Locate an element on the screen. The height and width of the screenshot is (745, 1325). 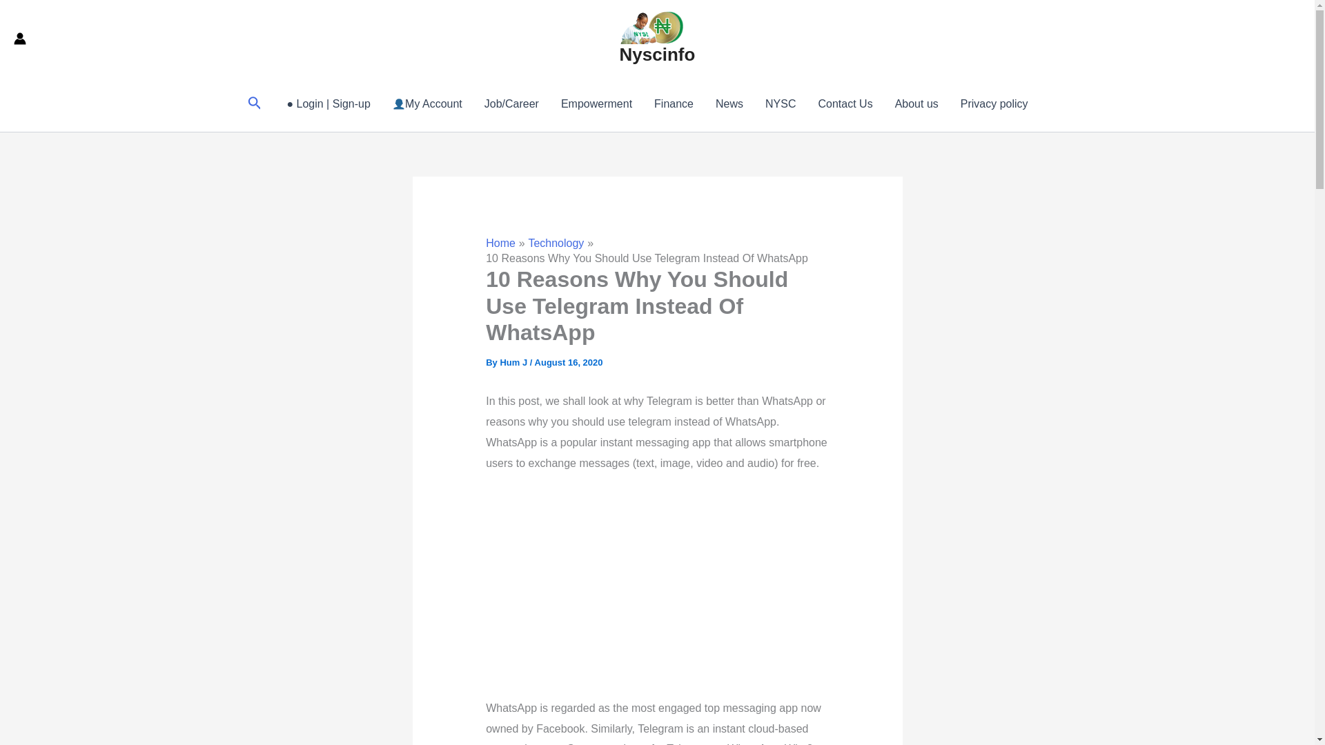
About us is located at coordinates (916, 104).